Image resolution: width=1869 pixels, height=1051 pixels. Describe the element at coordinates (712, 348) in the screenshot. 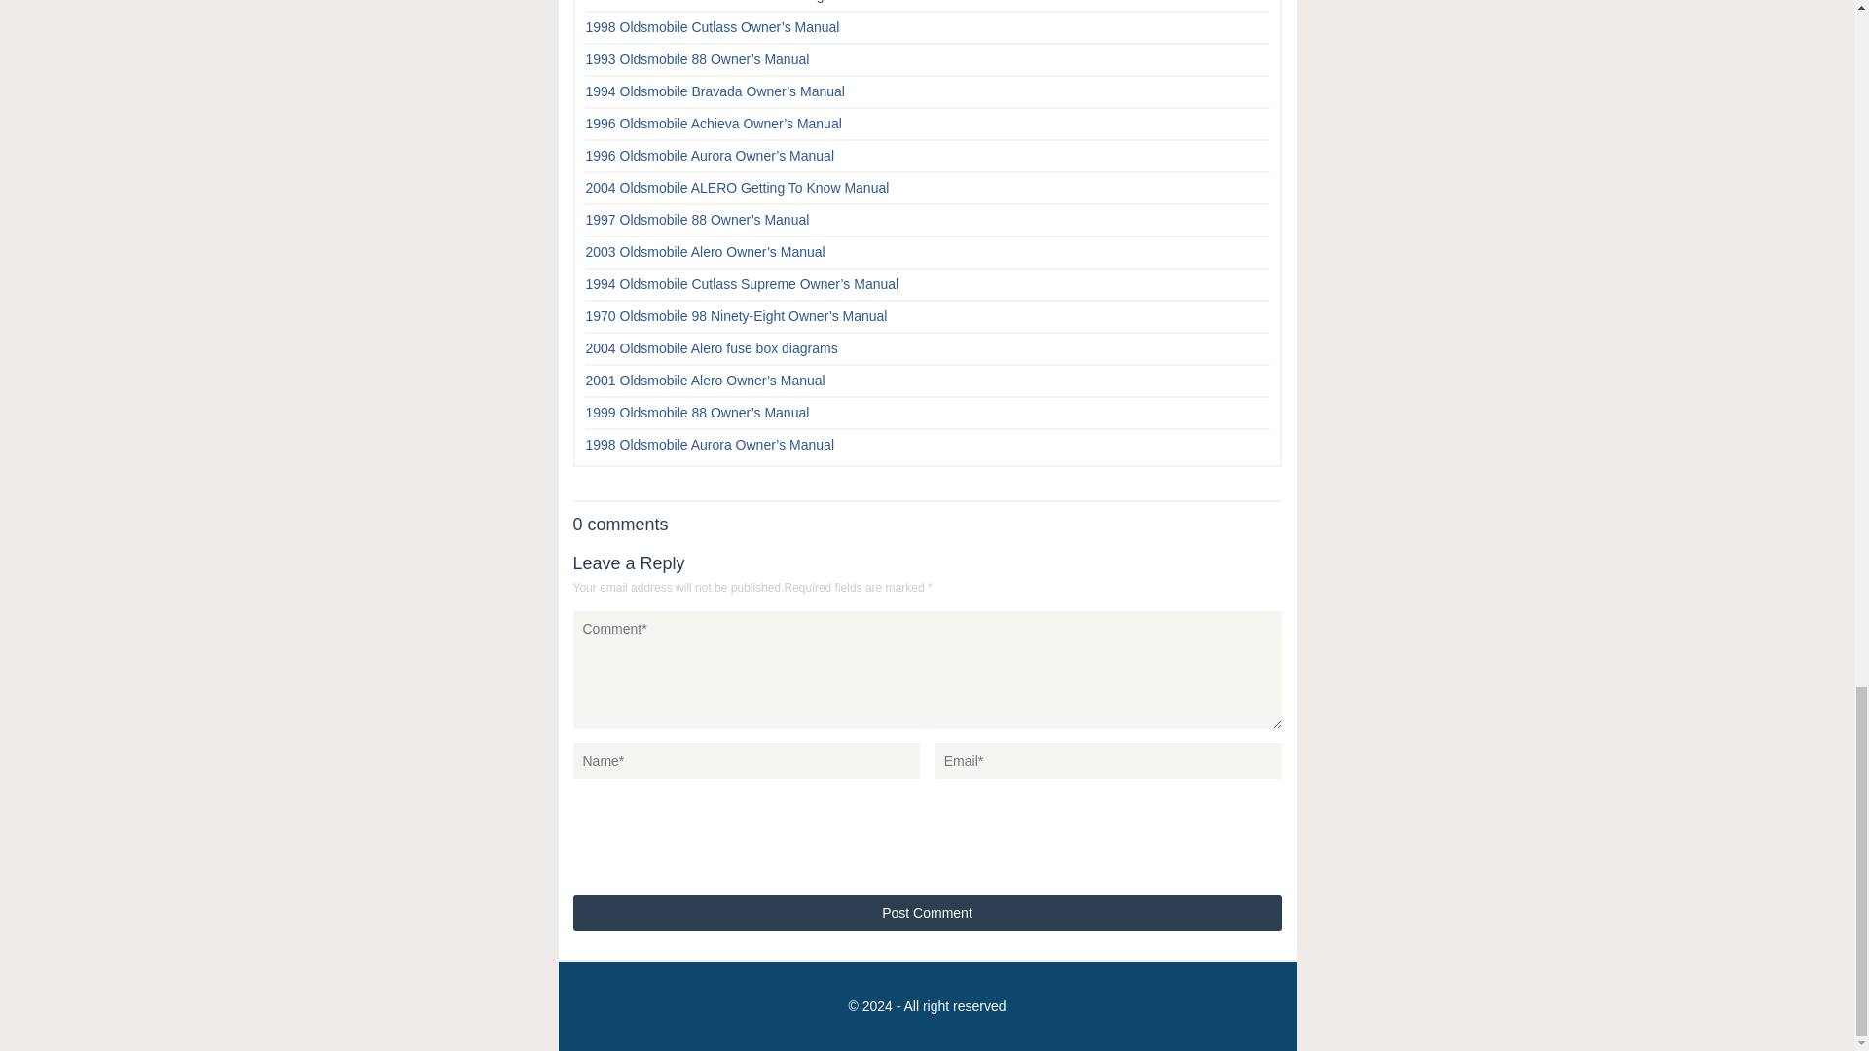

I see `2004 Oldsmobile Alero fuse box diagrams` at that location.